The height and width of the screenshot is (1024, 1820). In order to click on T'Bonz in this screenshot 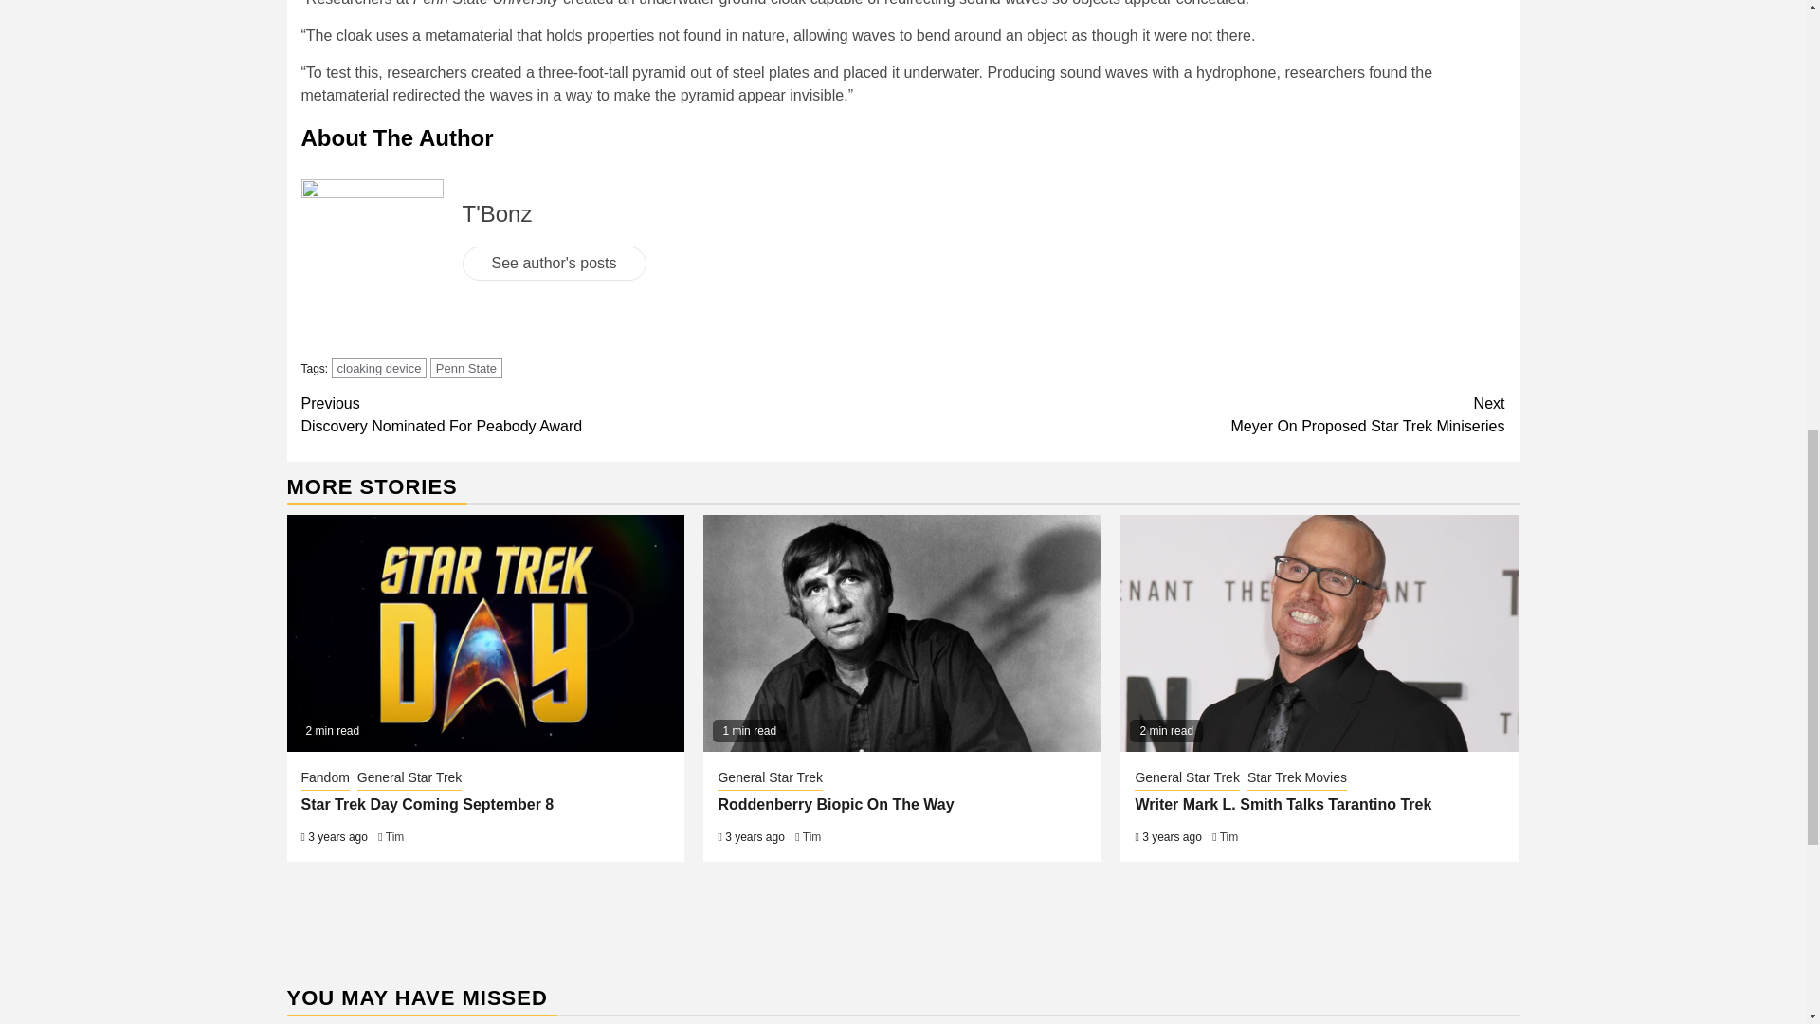, I will do `click(325, 779)`.